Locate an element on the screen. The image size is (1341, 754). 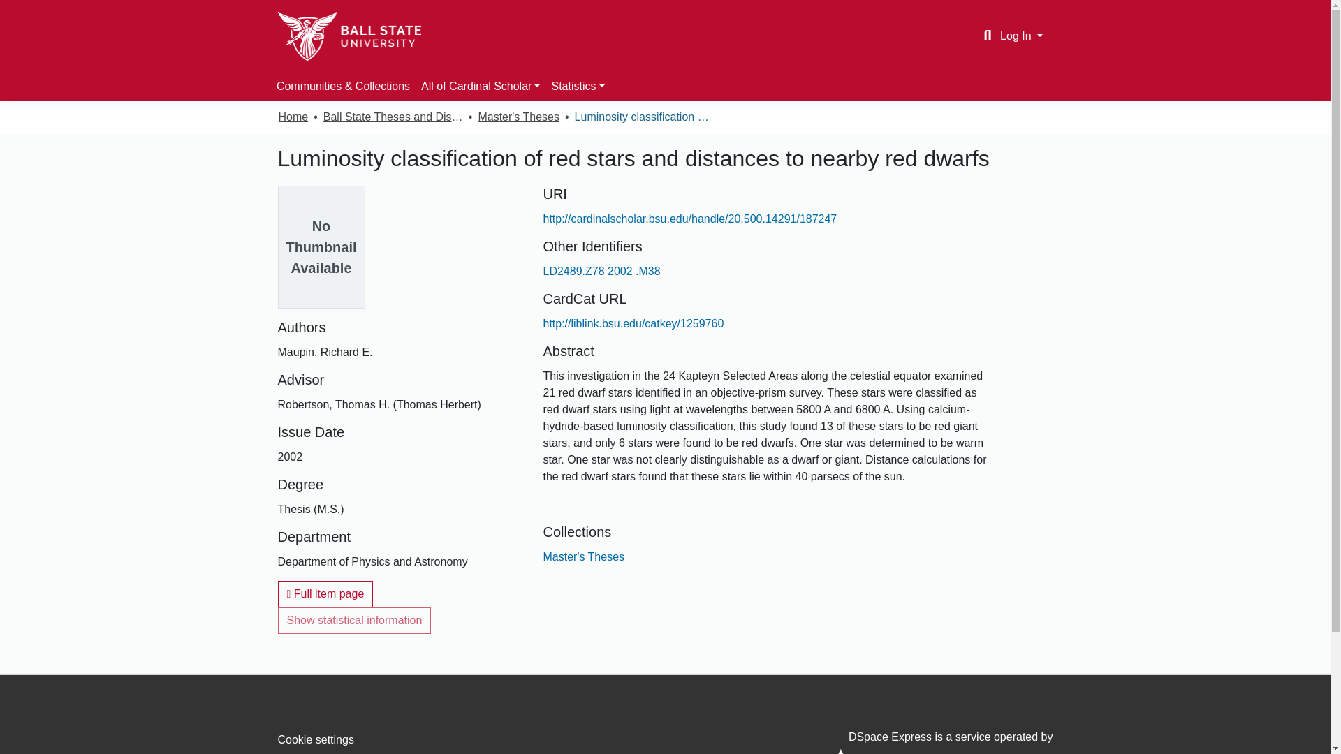
Home is located at coordinates (293, 117).